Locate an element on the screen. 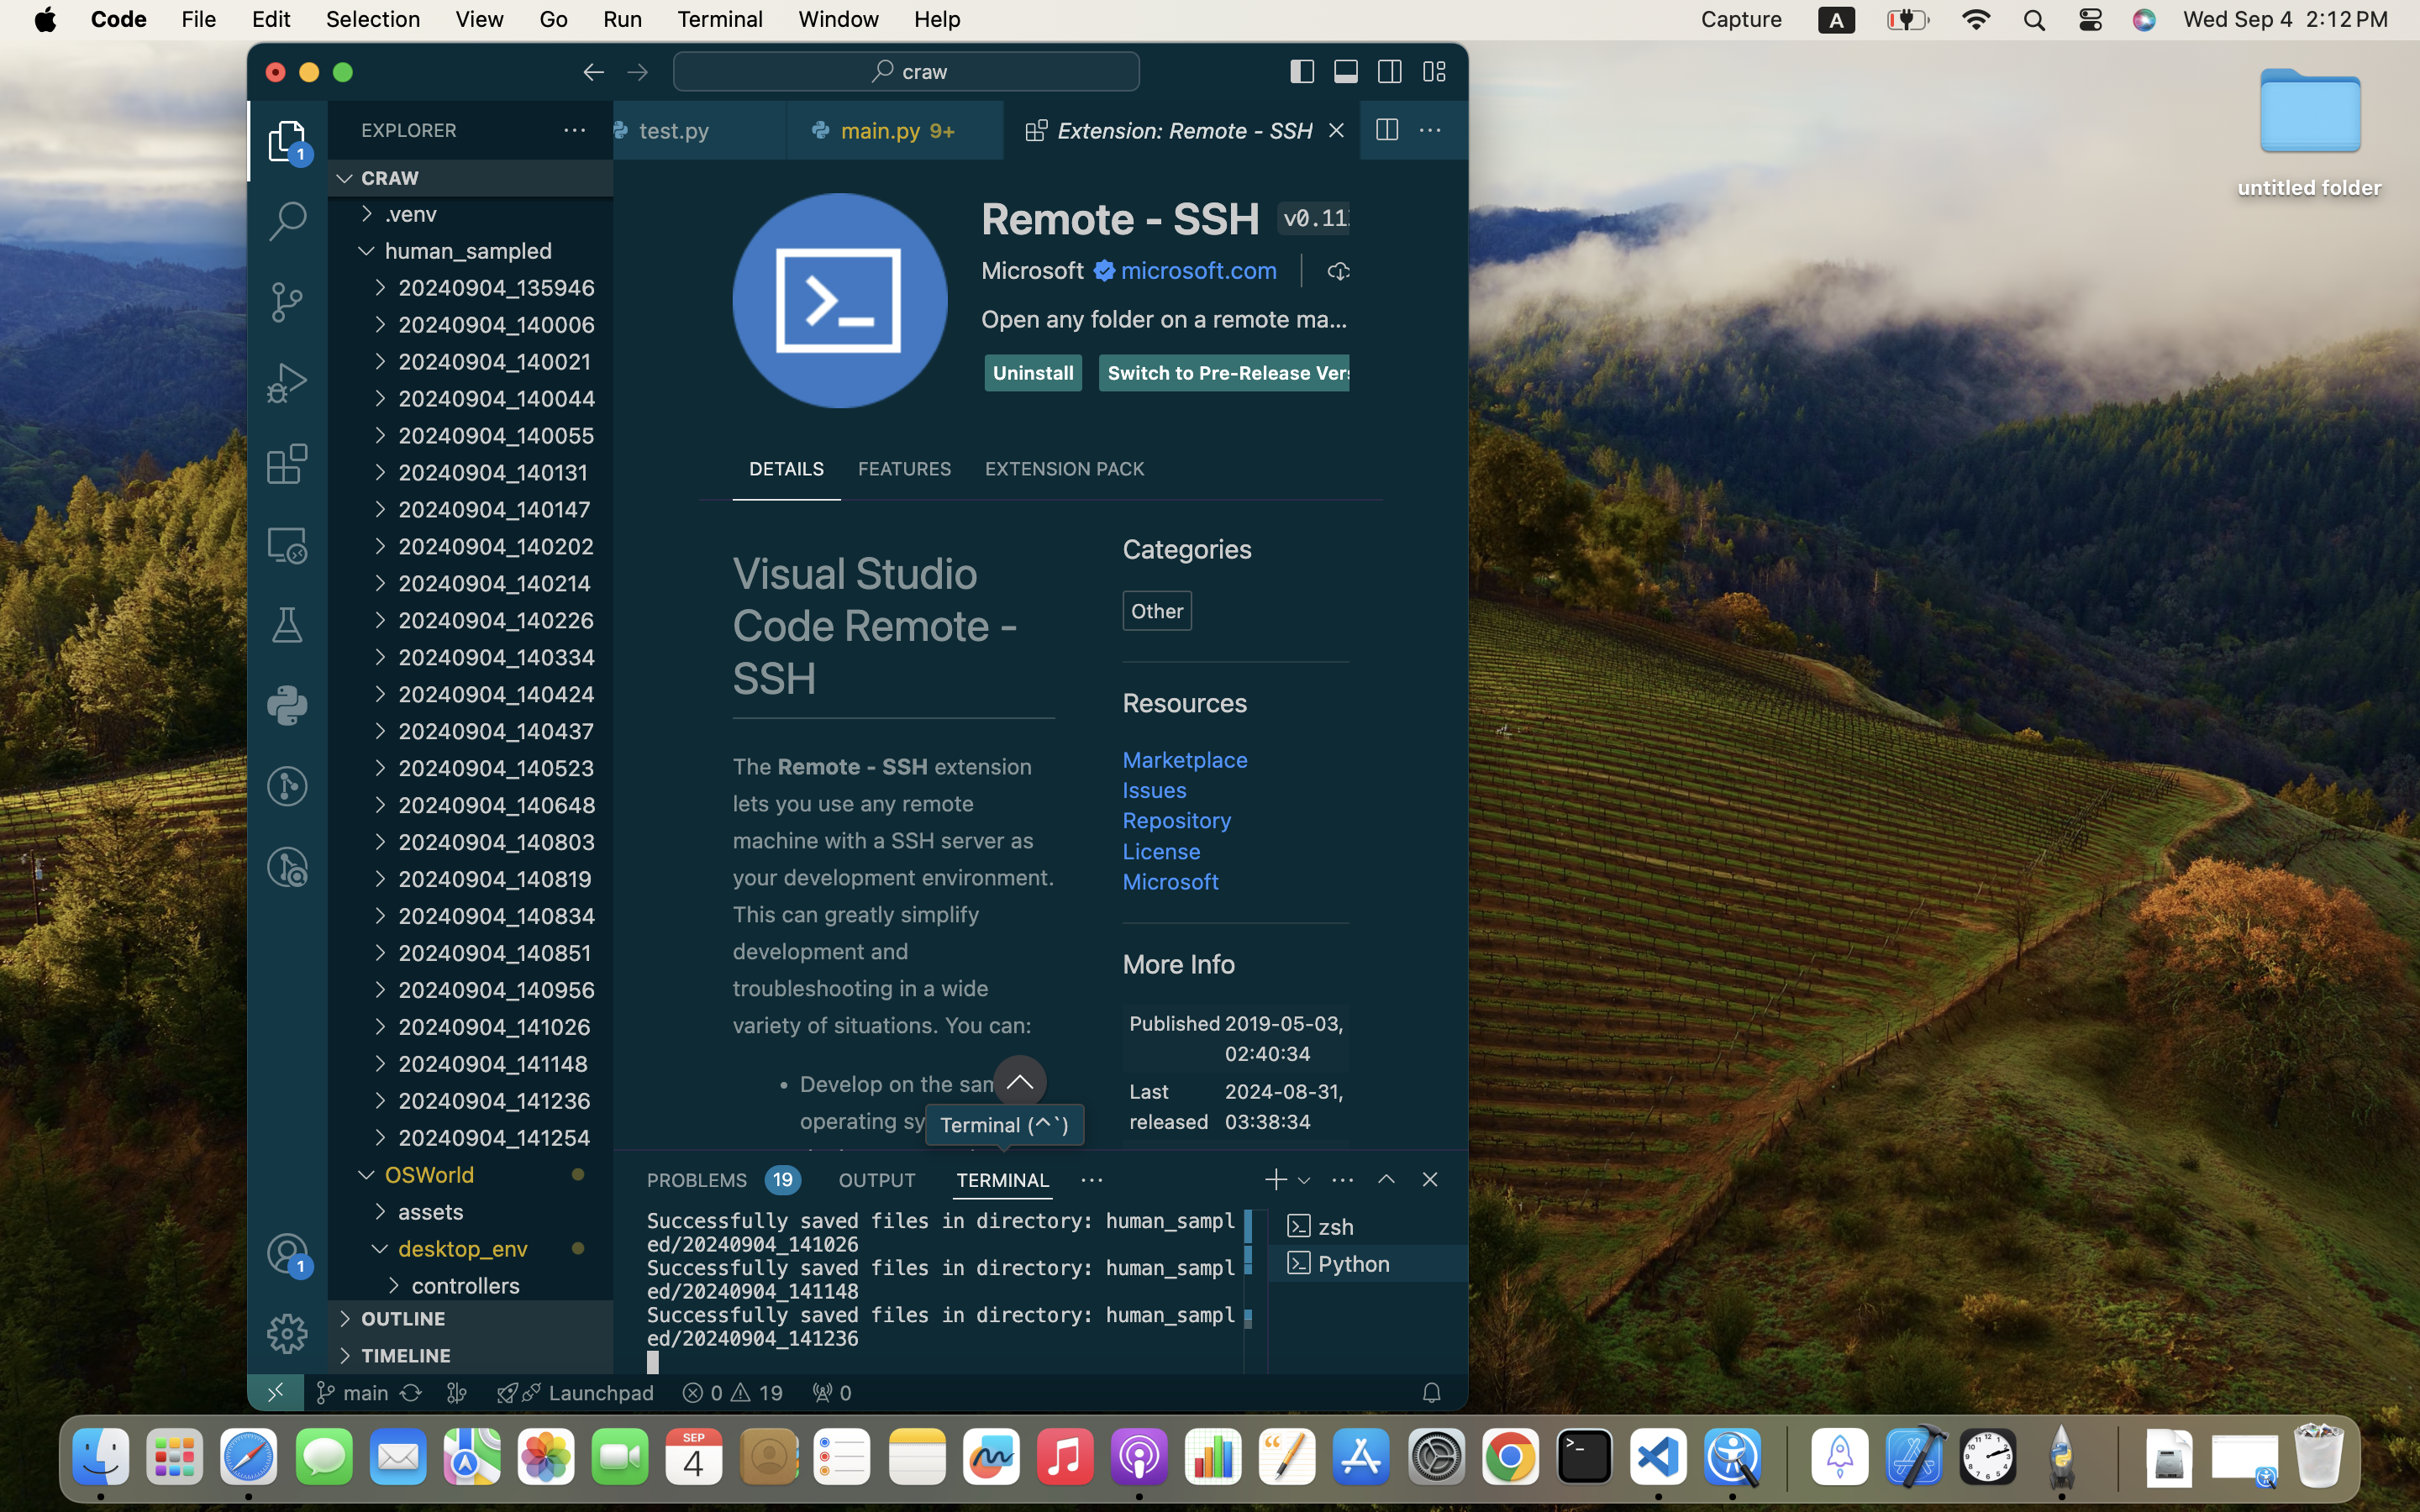 The height and width of the screenshot is (1512, 2420). 20240904_141148 is located at coordinates (506, 1063).